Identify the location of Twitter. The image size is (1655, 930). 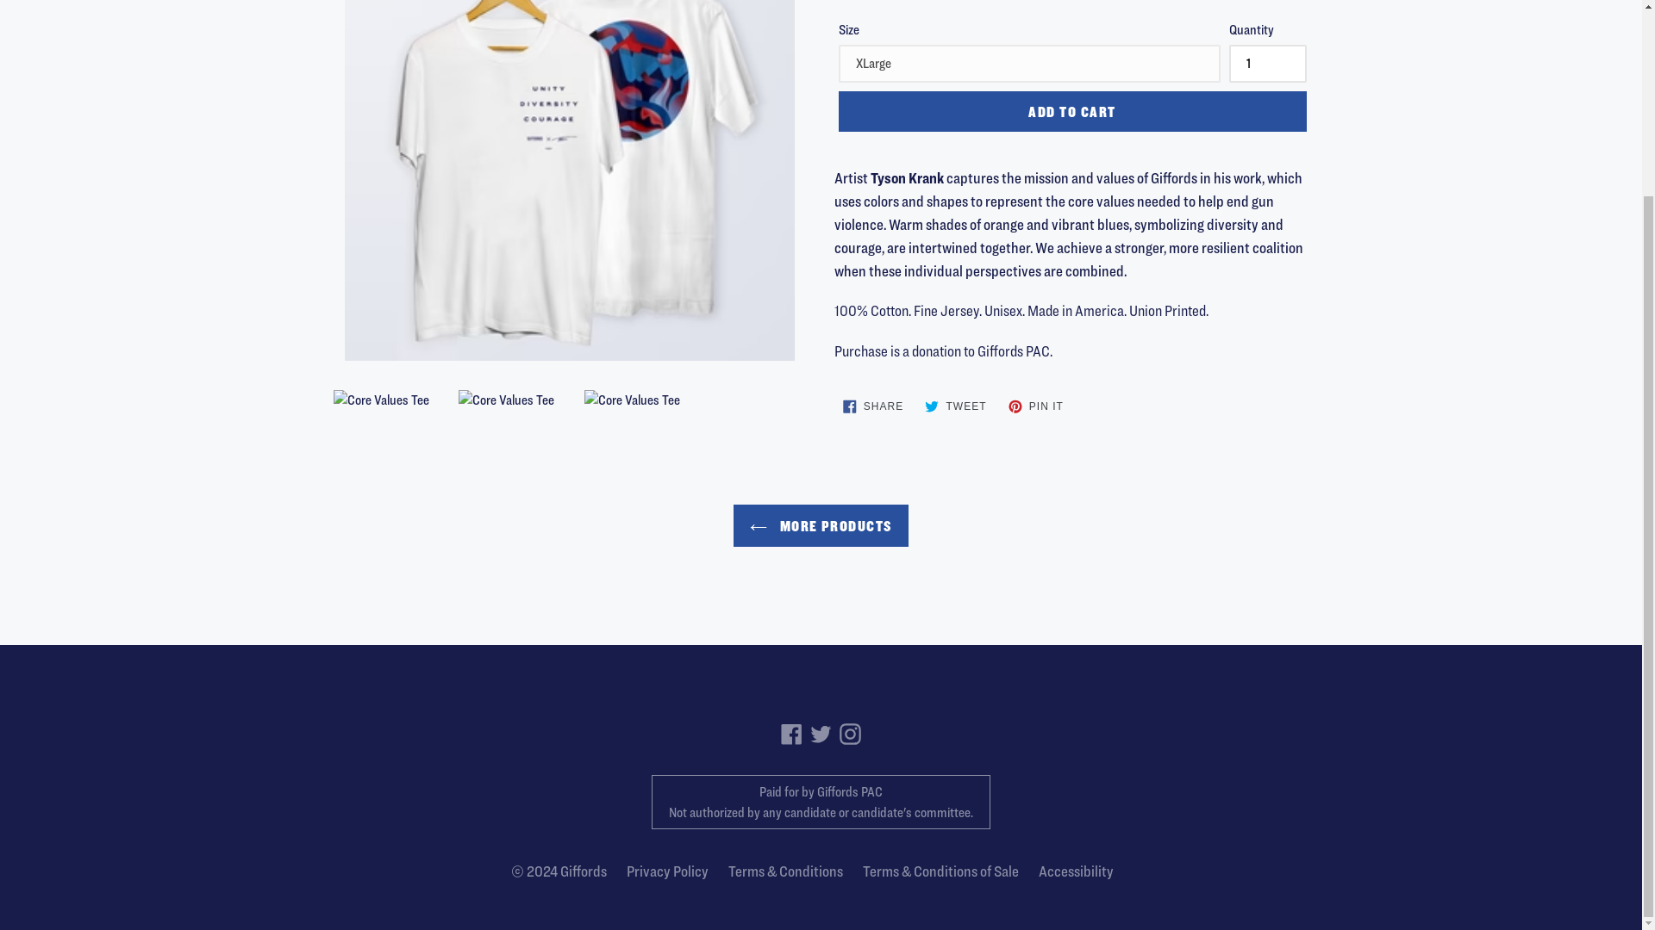
(821, 734).